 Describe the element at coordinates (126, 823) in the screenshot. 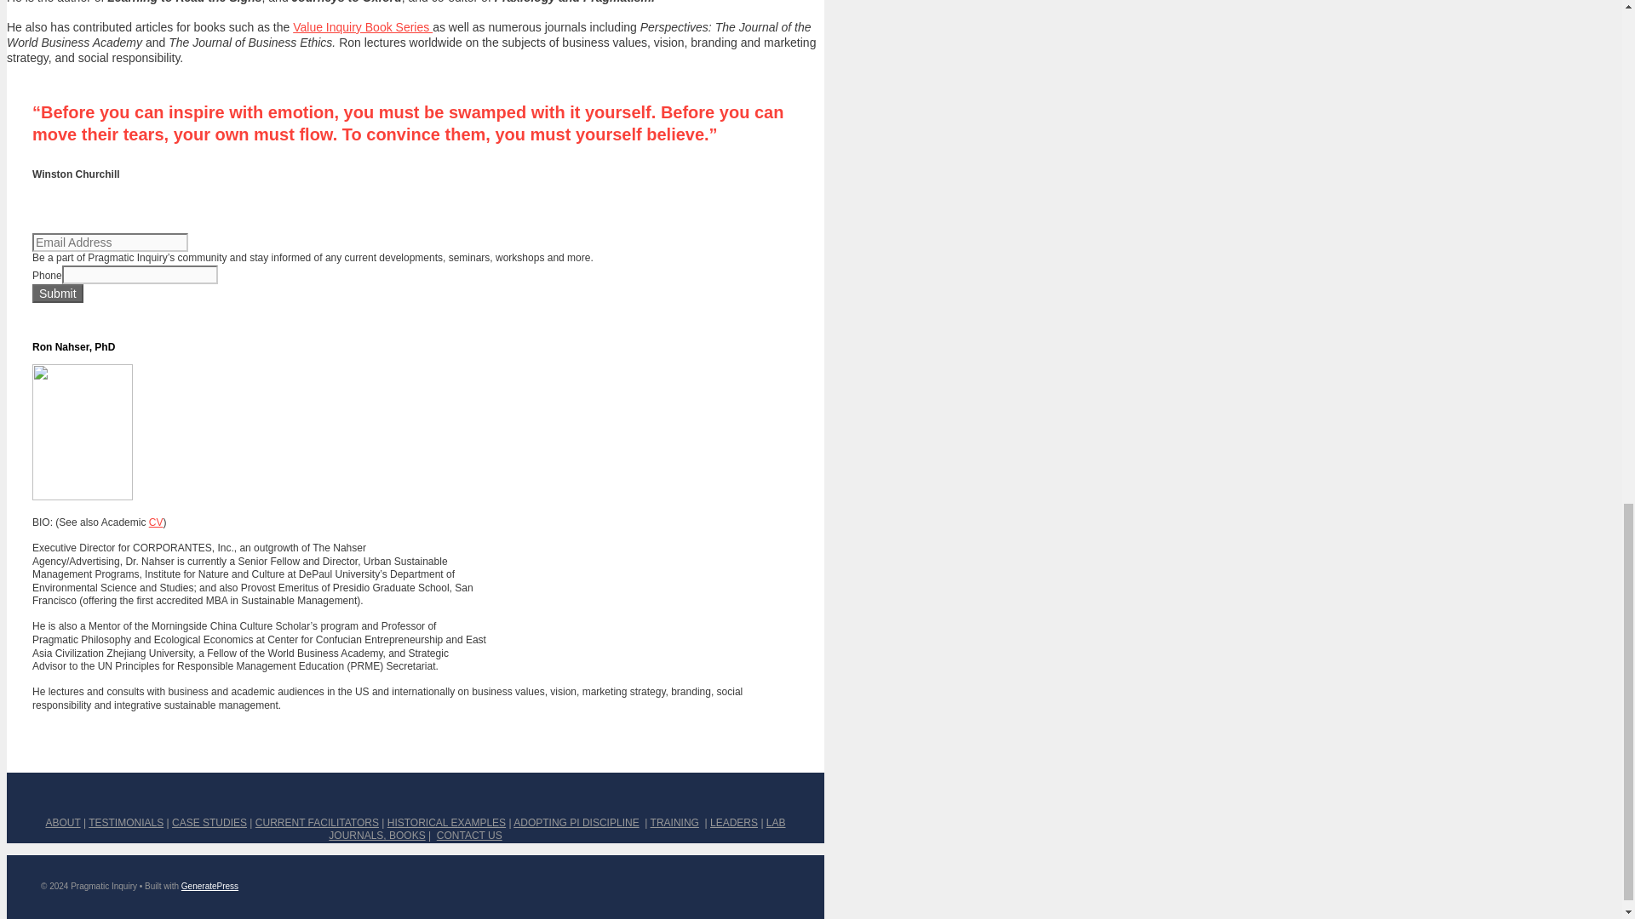

I see `TESTIMONIALS` at that location.